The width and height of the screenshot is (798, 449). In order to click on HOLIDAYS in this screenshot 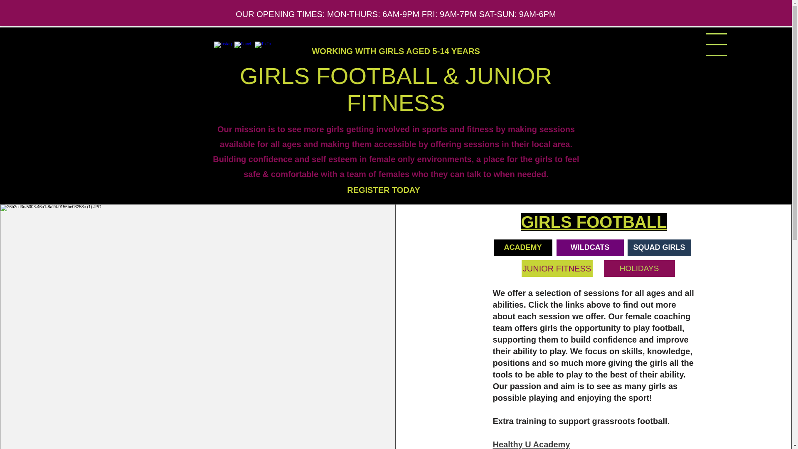, I will do `click(639, 269)`.